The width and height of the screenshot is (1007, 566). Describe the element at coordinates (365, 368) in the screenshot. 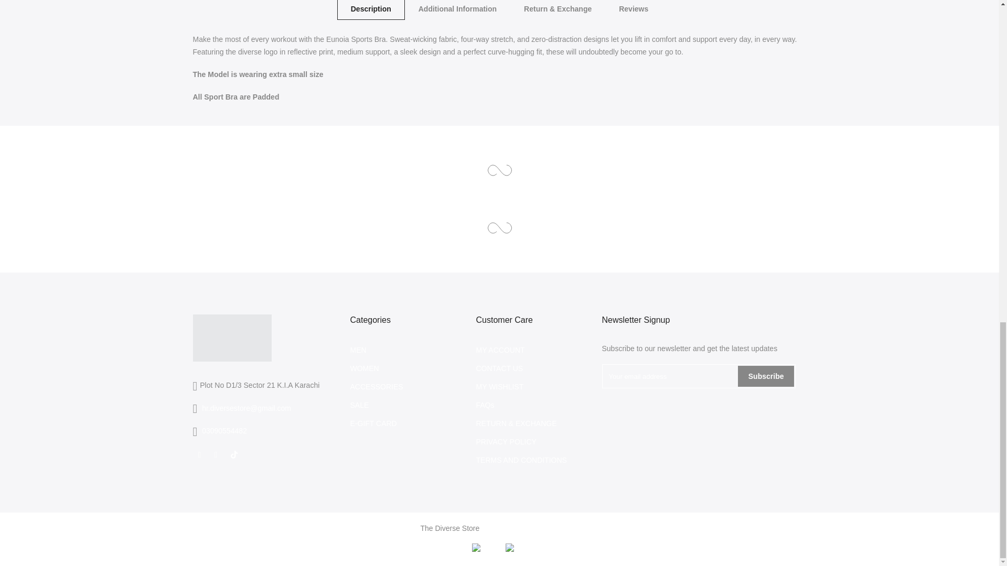

I see `WOMEN` at that location.